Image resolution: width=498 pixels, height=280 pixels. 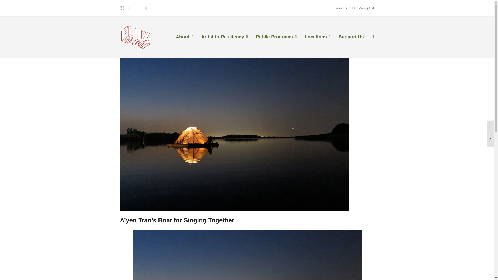 What do you see at coordinates (184, 37) in the screenshot?
I see `About` at bounding box center [184, 37].